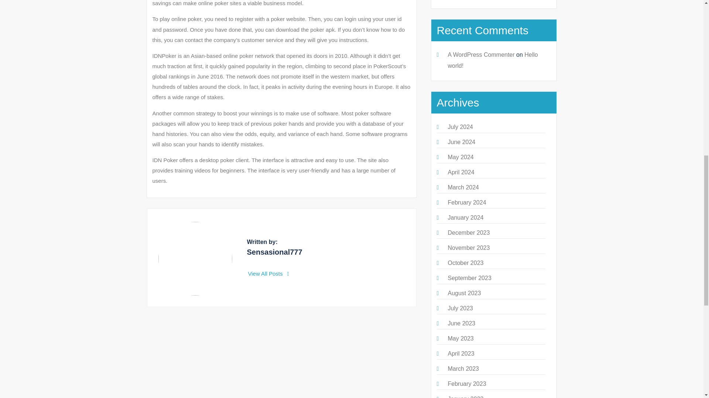 This screenshot has width=709, height=398. Describe the element at coordinates (481, 55) in the screenshot. I see `A WordPress Commenter` at that location.